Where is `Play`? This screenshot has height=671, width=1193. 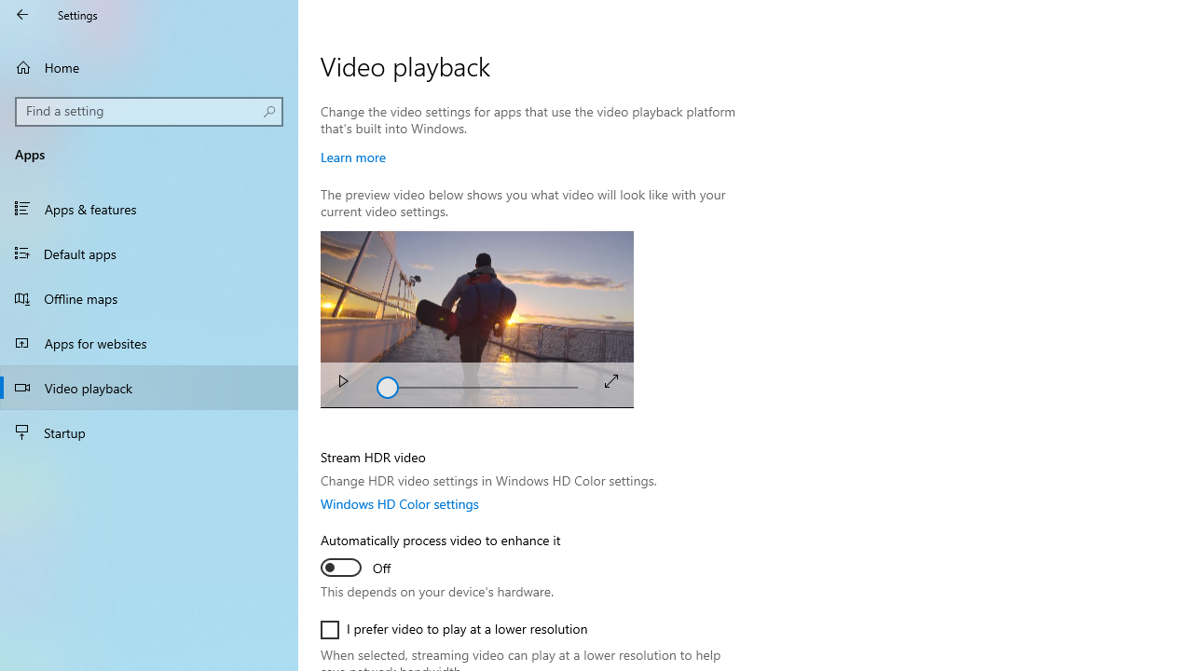 Play is located at coordinates (343, 384).